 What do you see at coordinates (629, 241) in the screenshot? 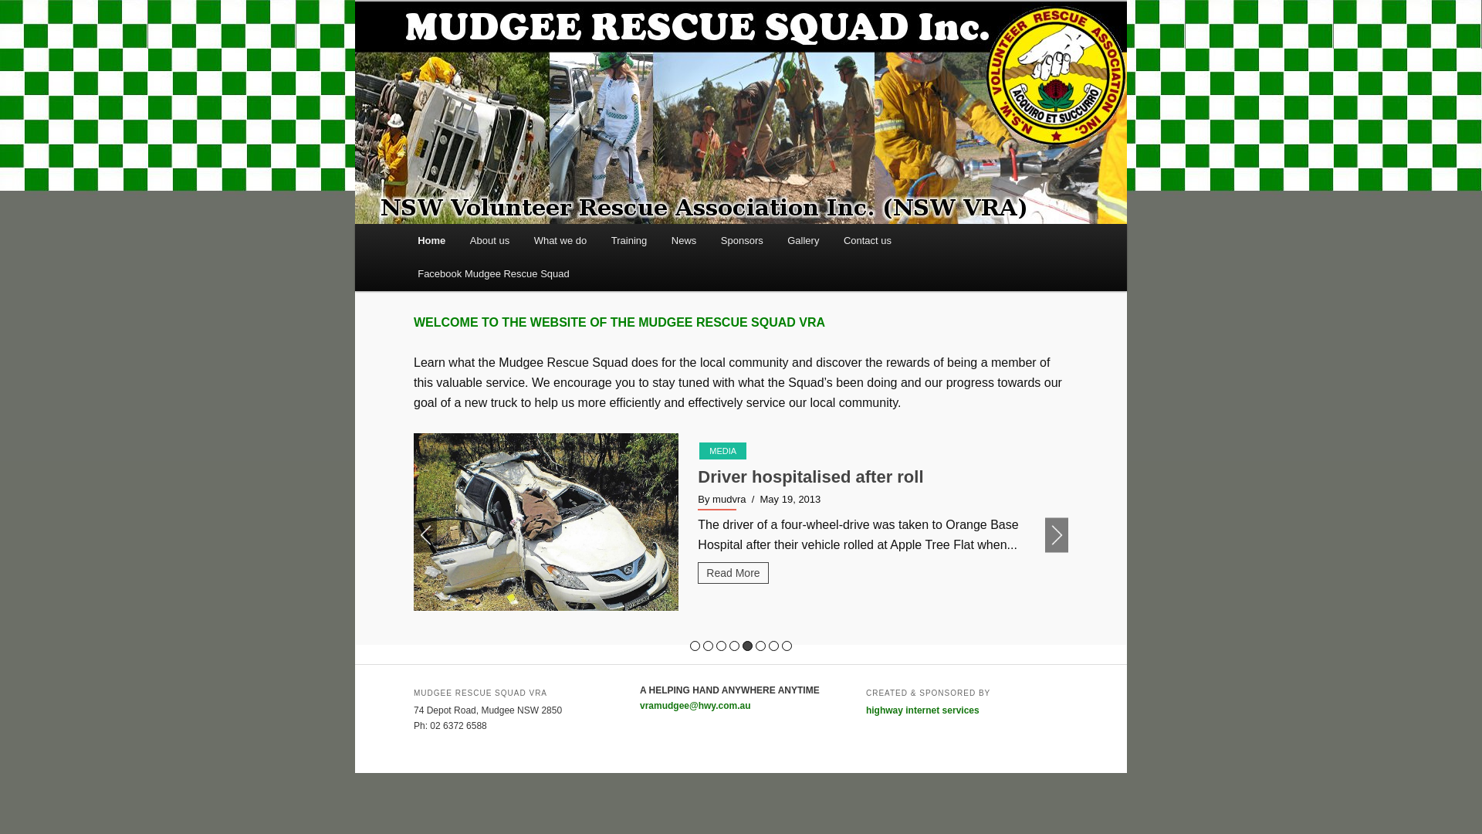
I see `Training` at bounding box center [629, 241].